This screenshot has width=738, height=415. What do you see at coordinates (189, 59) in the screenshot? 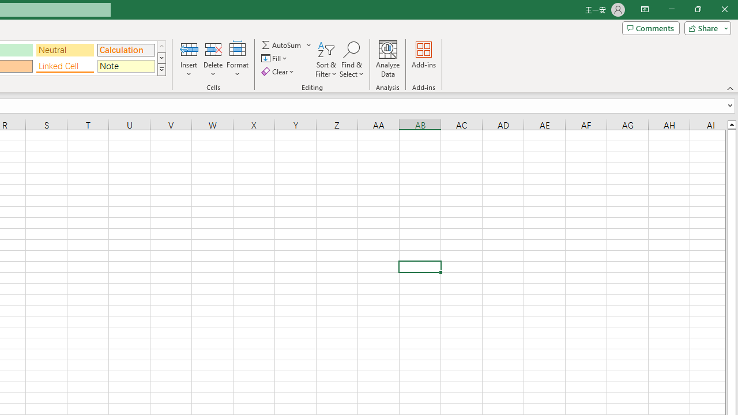
I see `Insert` at bounding box center [189, 59].